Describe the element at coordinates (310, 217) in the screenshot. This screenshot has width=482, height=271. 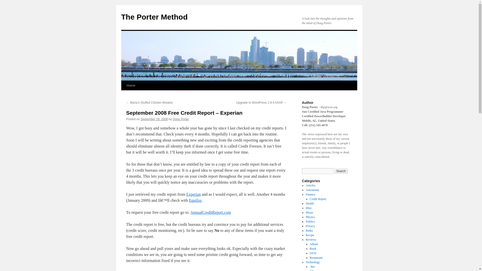
I see `Physics` at that location.